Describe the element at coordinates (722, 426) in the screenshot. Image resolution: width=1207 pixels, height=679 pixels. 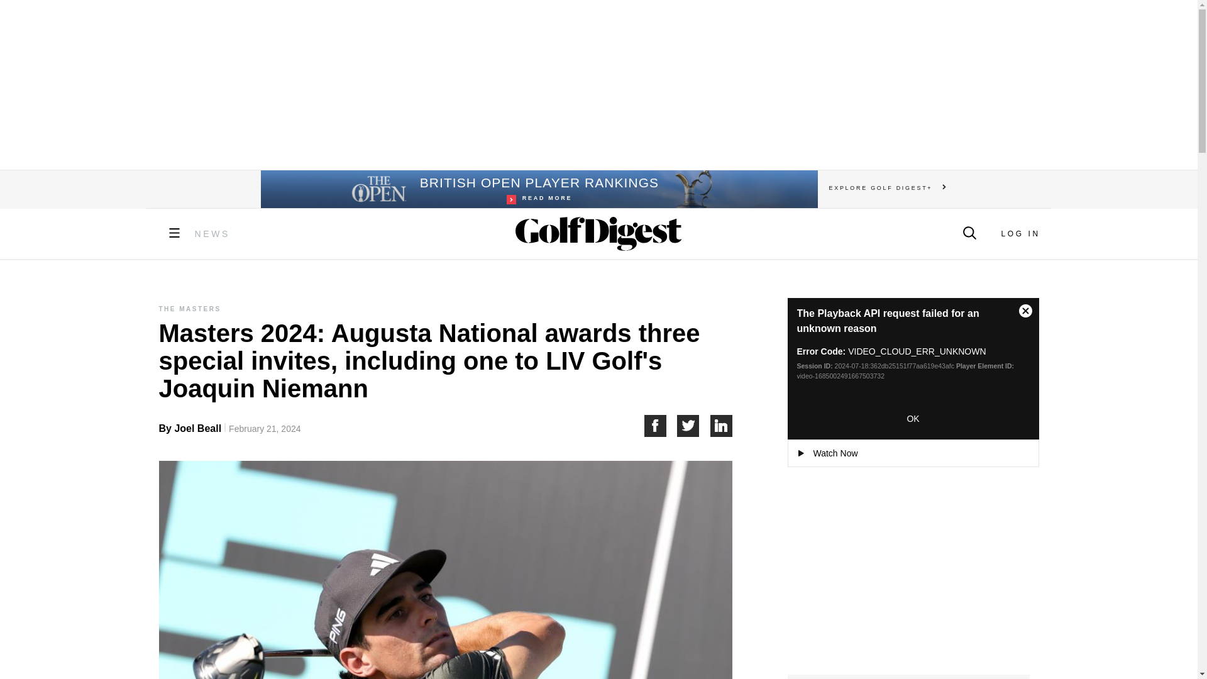
I see `Share on LinkedIn` at that location.